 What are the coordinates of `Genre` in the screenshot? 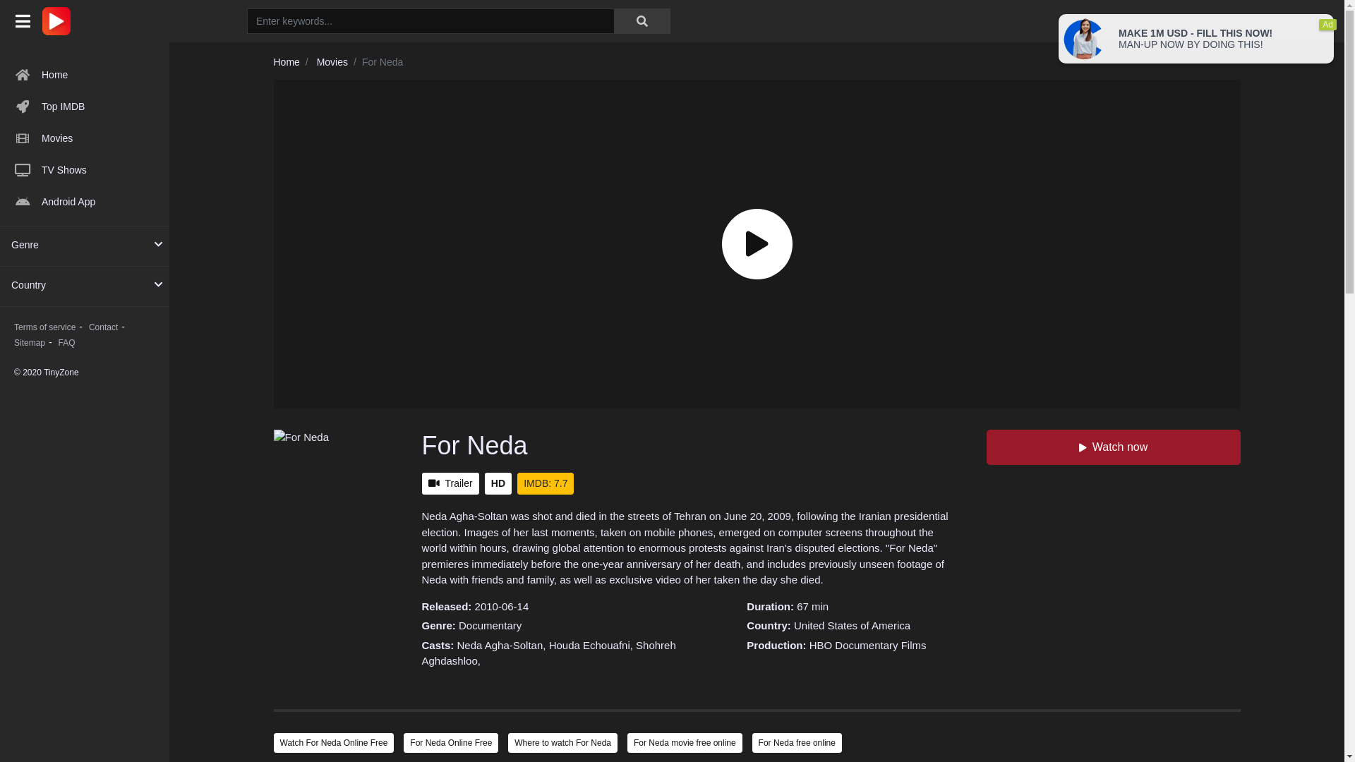 It's located at (25, 246).